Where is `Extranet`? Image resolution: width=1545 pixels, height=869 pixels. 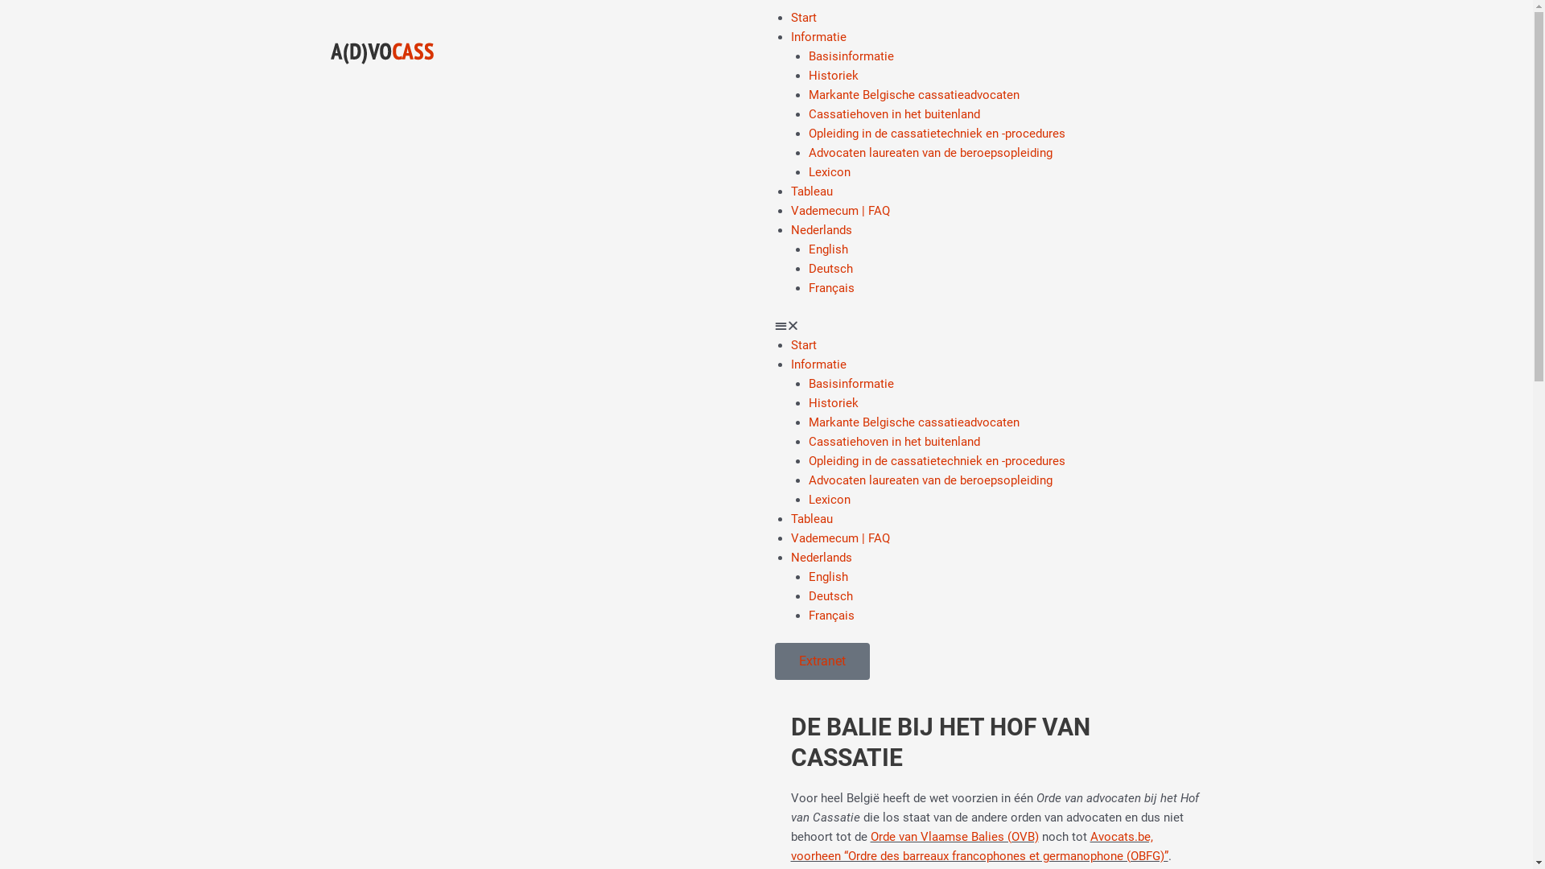 Extranet is located at coordinates (822, 661).